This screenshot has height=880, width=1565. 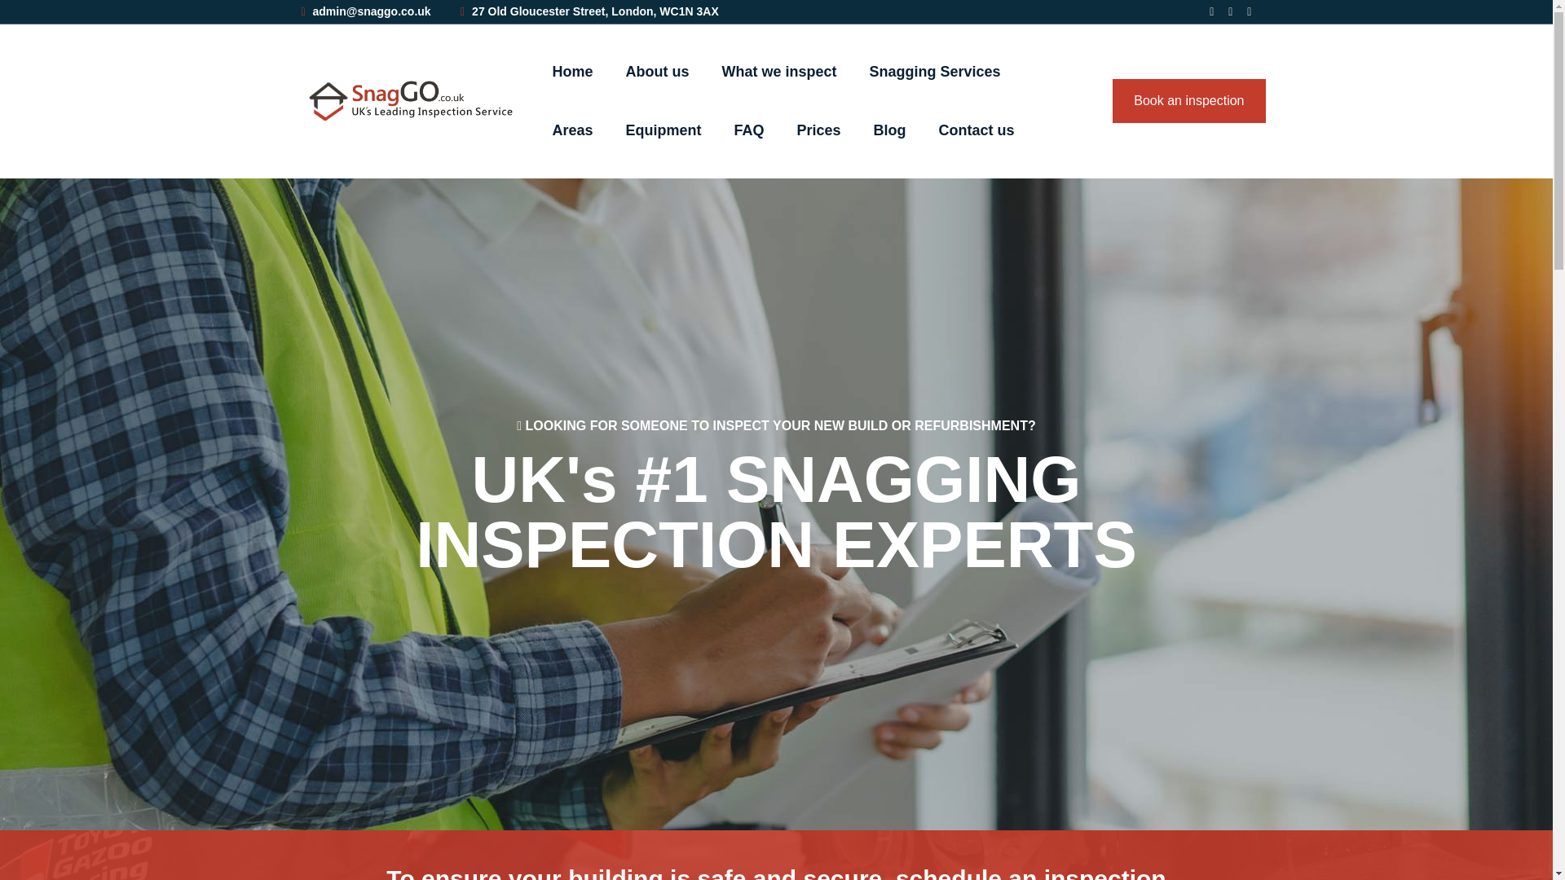 I want to click on About us, so click(x=658, y=72).